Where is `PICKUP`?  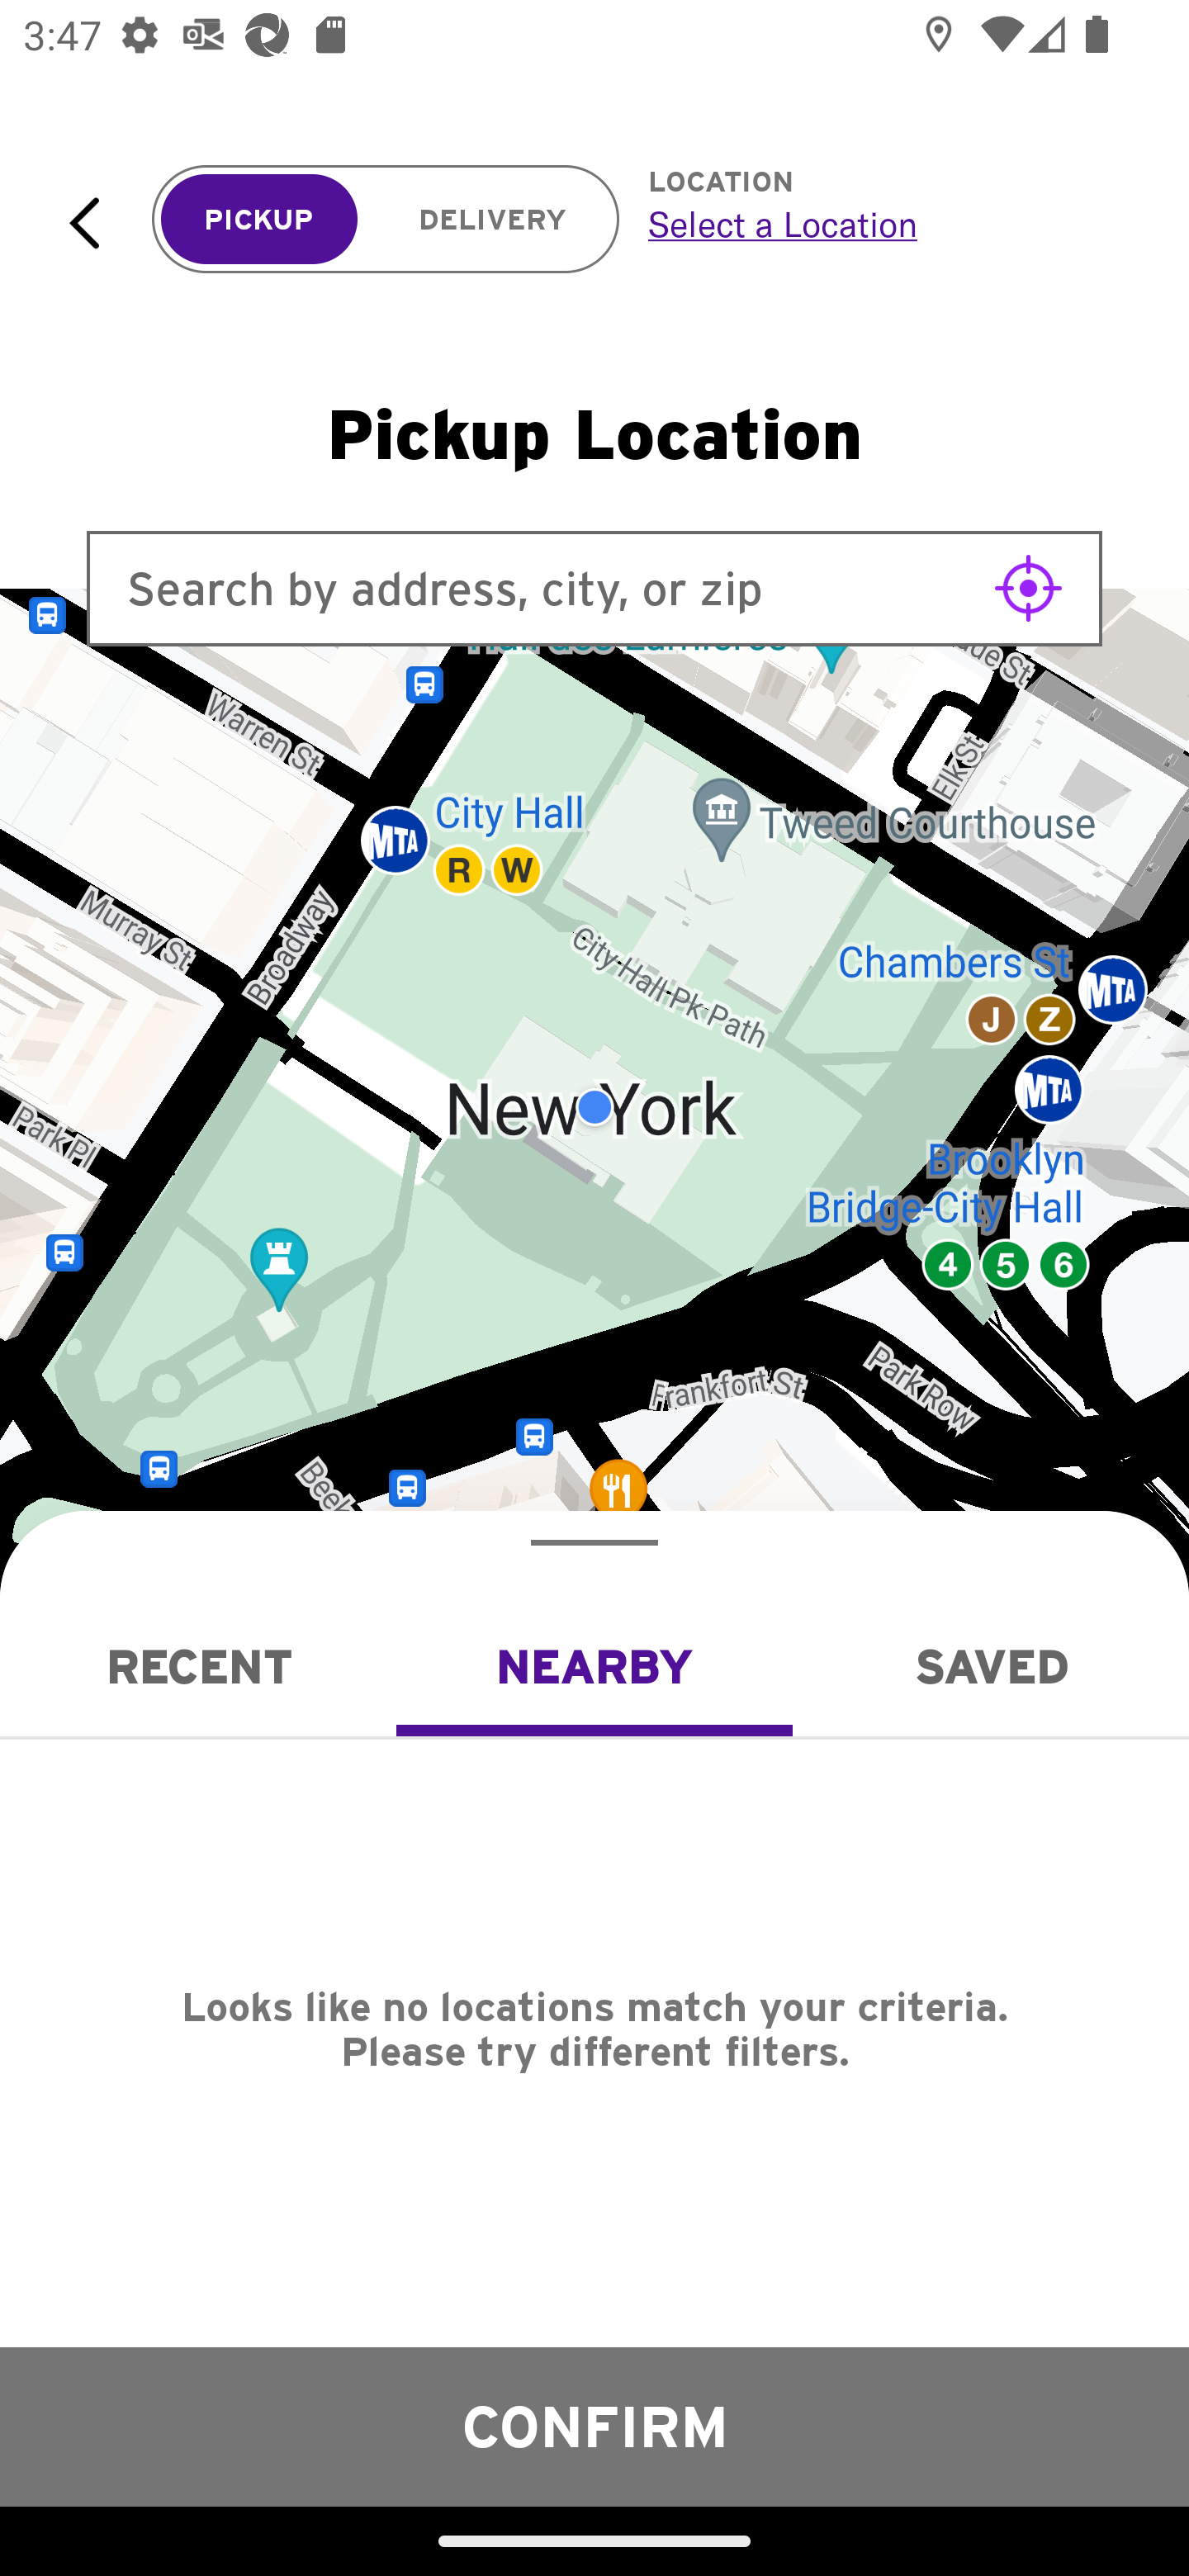
PICKUP is located at coordinates (259, 220).